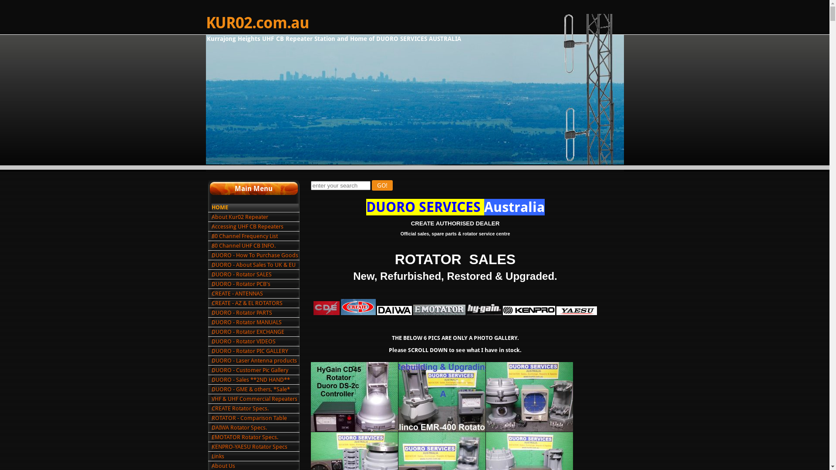  Describe the element at coordinates (255, 284) in the screenshot. I see `DUORO - Rotator PCB's` at that location.